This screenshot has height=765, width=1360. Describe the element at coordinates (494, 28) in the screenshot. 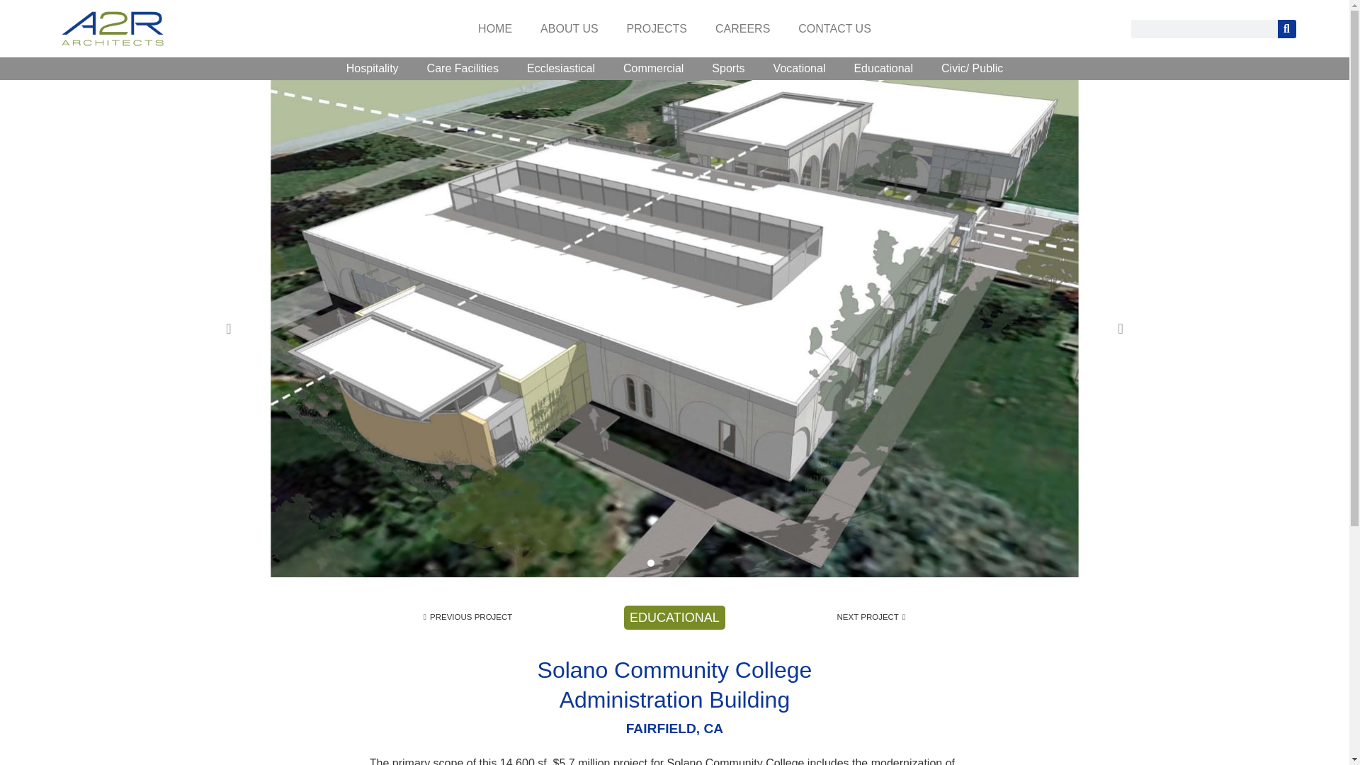

I see `HOME` at that location.